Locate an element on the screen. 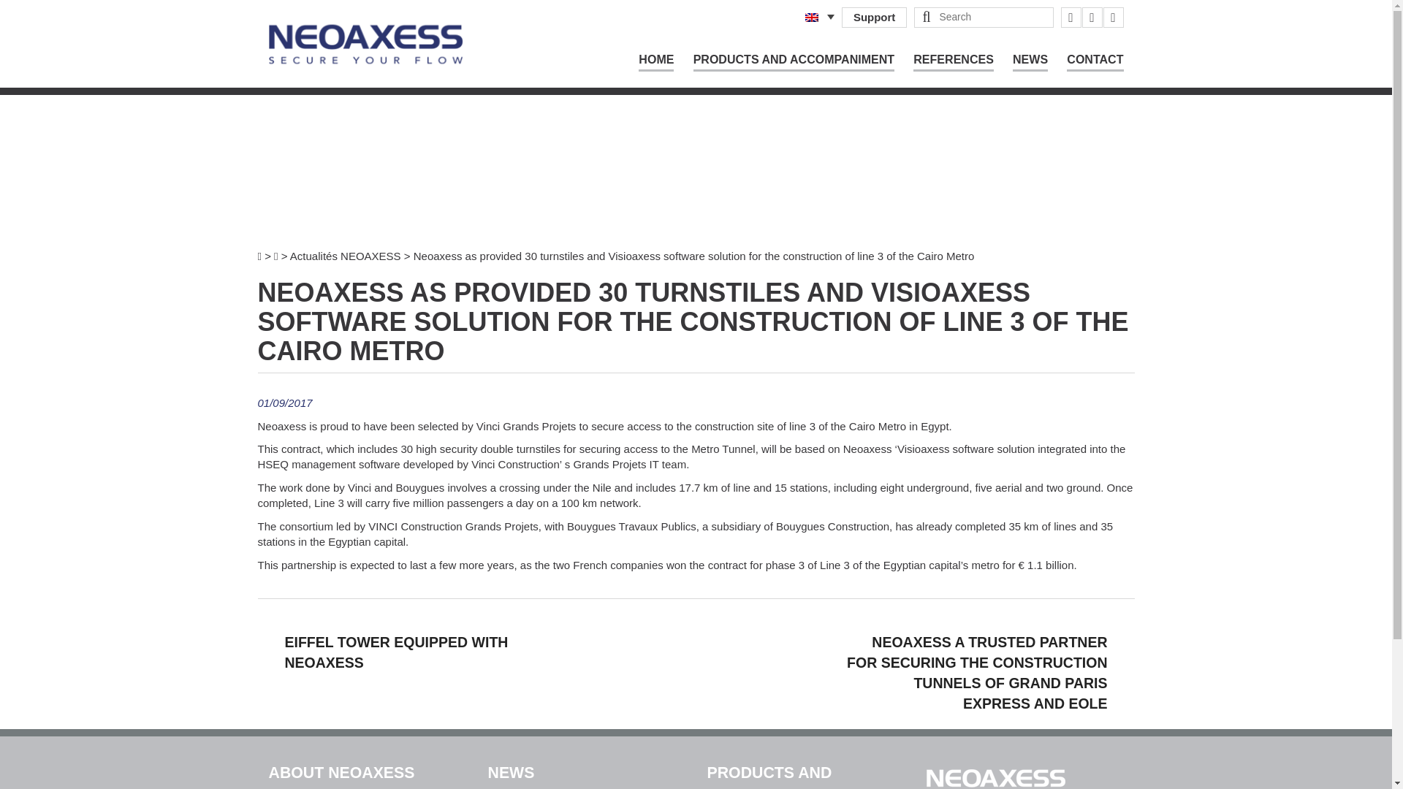 The height and width of the screenshot is (789, 1403). CONTACT is located at coordinates (1095, 61).